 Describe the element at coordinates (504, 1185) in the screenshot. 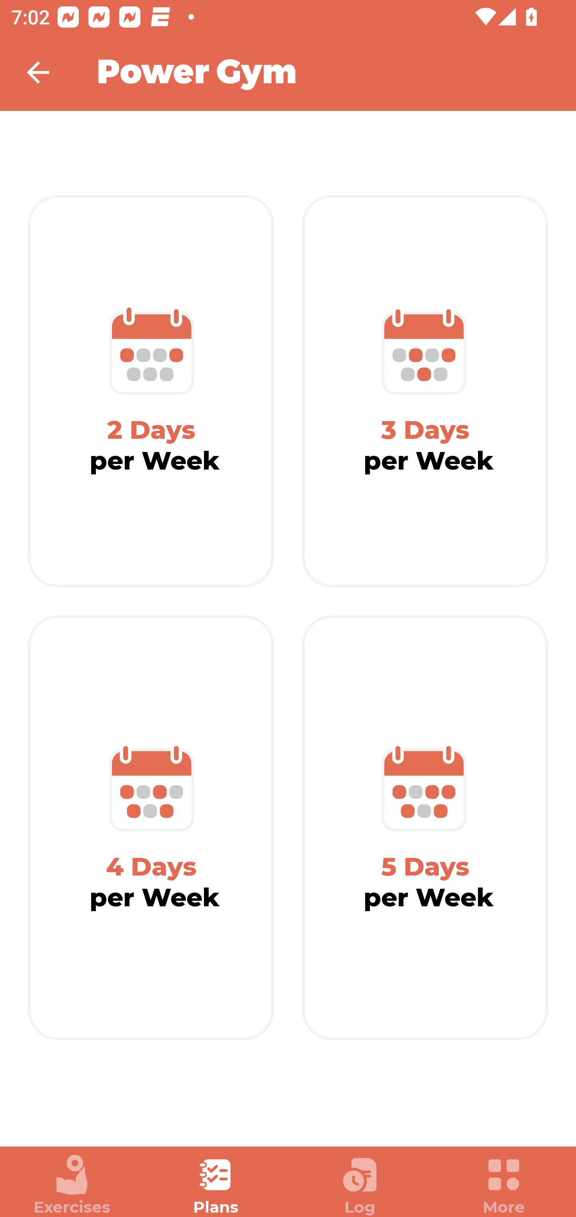

I see `More` at that location.